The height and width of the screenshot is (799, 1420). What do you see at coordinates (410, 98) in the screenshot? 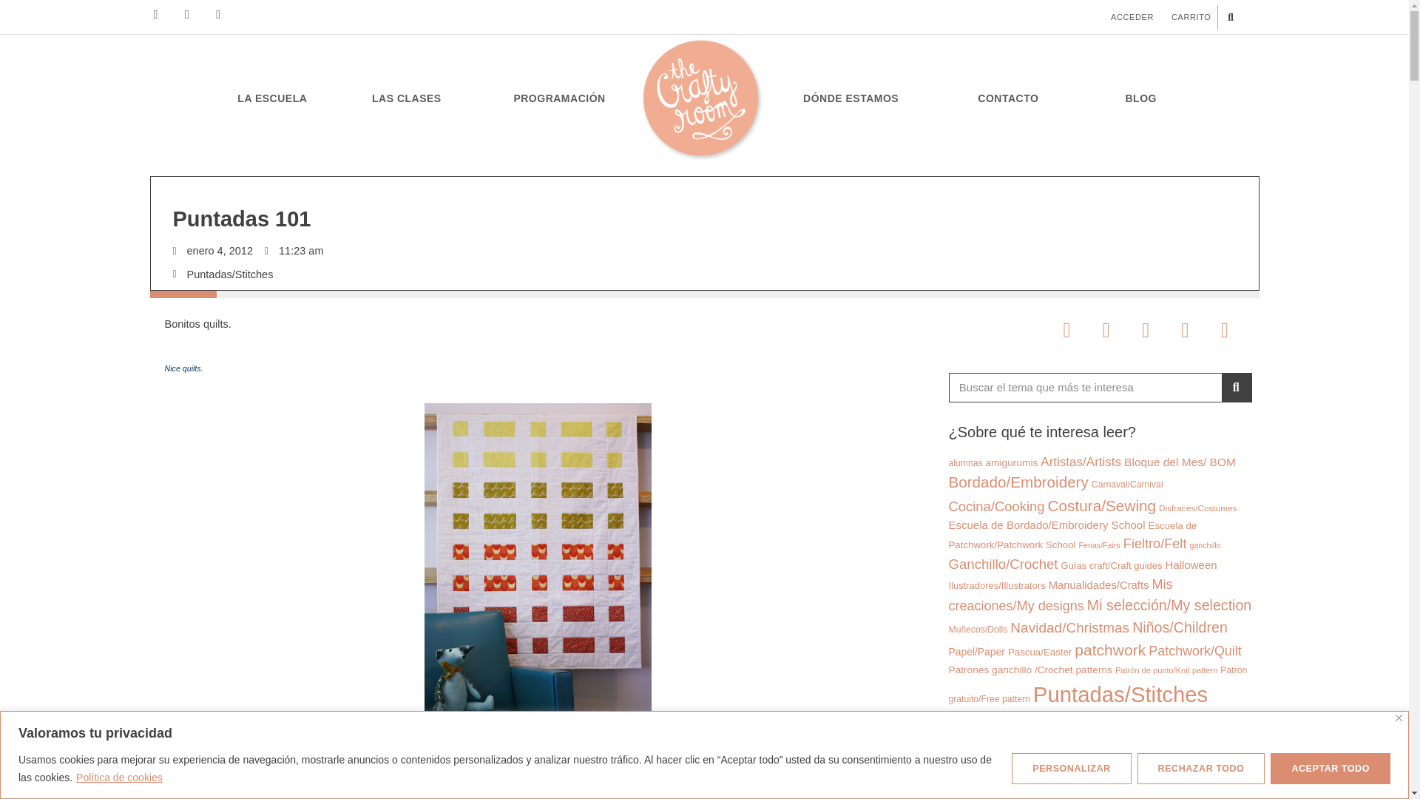
I see `LAS CLASES` at bounding box center [410, 98].